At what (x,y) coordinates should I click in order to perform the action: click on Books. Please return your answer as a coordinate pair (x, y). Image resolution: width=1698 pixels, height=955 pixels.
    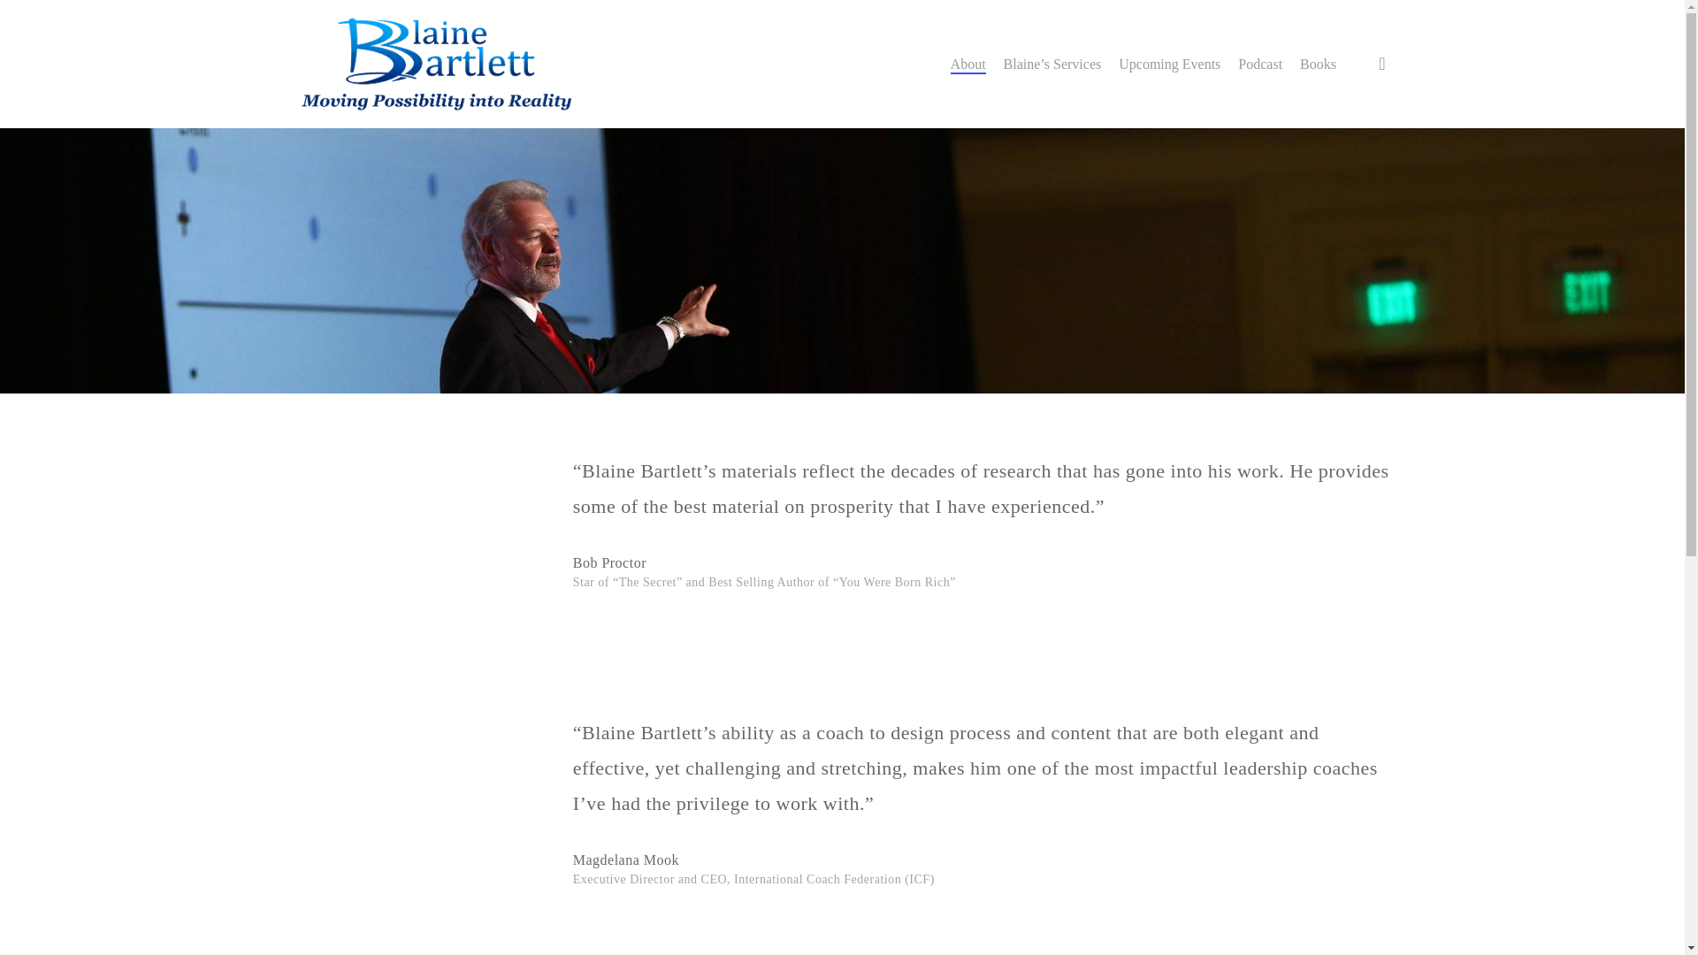
    Looking at the image, I should click on (1318, 63).